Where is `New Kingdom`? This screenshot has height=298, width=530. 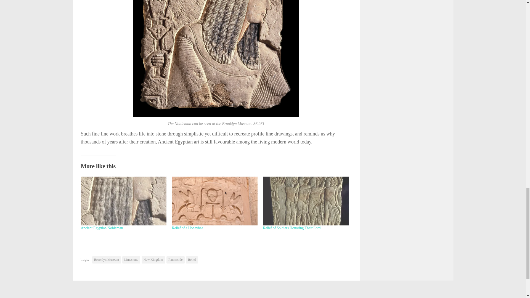 New Kingdom is located at coordinates (153, 260).